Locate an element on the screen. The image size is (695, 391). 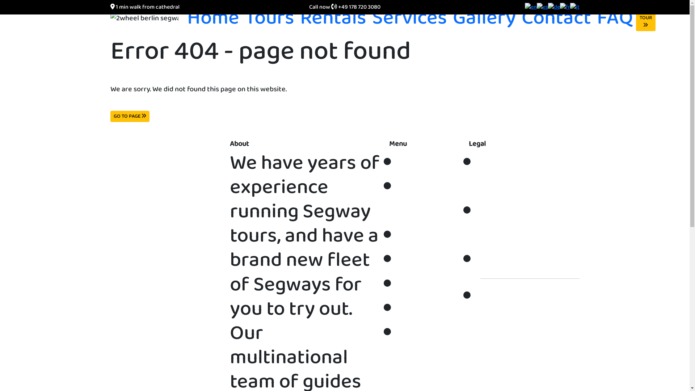
Privacy Policy is located at coordinates (513, 175).